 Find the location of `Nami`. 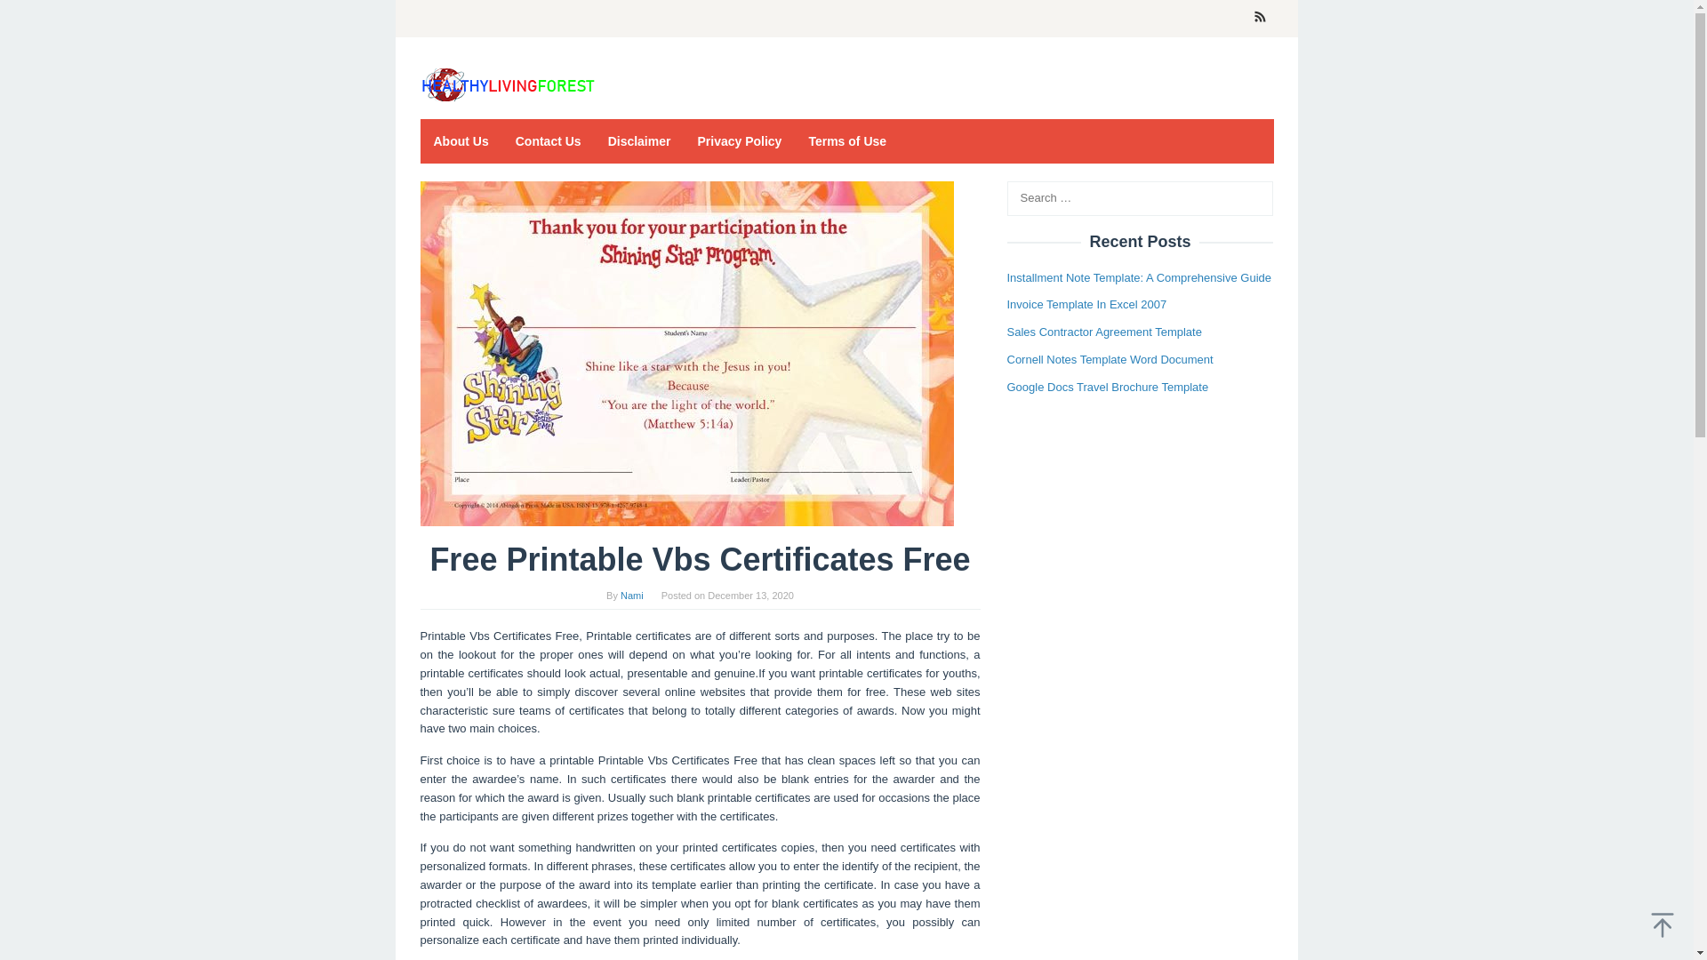

Nami is located at coordinates (631, 596).